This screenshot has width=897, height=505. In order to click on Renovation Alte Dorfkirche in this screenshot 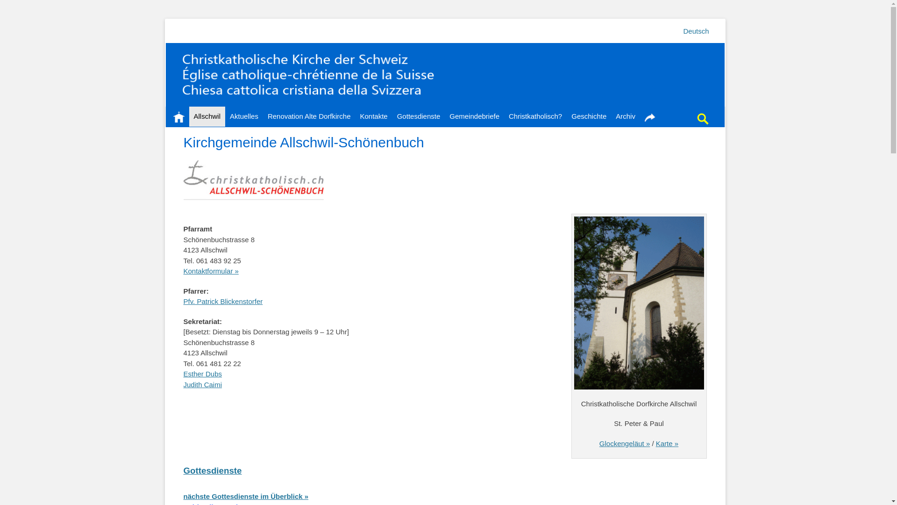, I will do `click(309, 117)`.